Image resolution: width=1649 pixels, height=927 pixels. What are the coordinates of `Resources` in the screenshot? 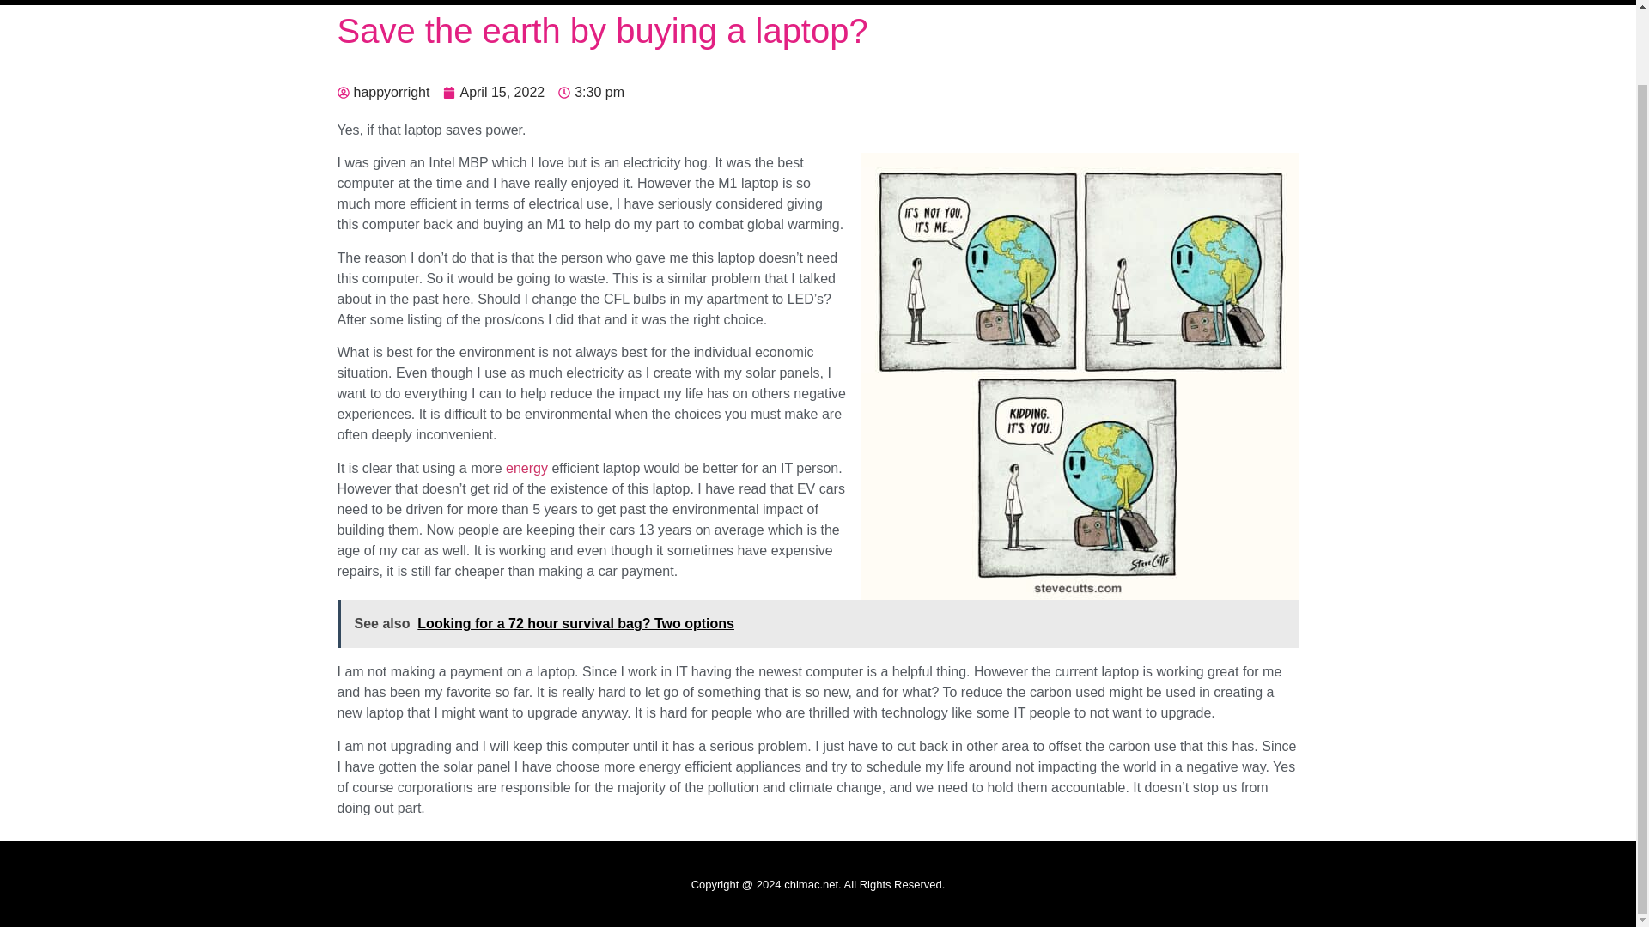 It's located at (1214, 3).